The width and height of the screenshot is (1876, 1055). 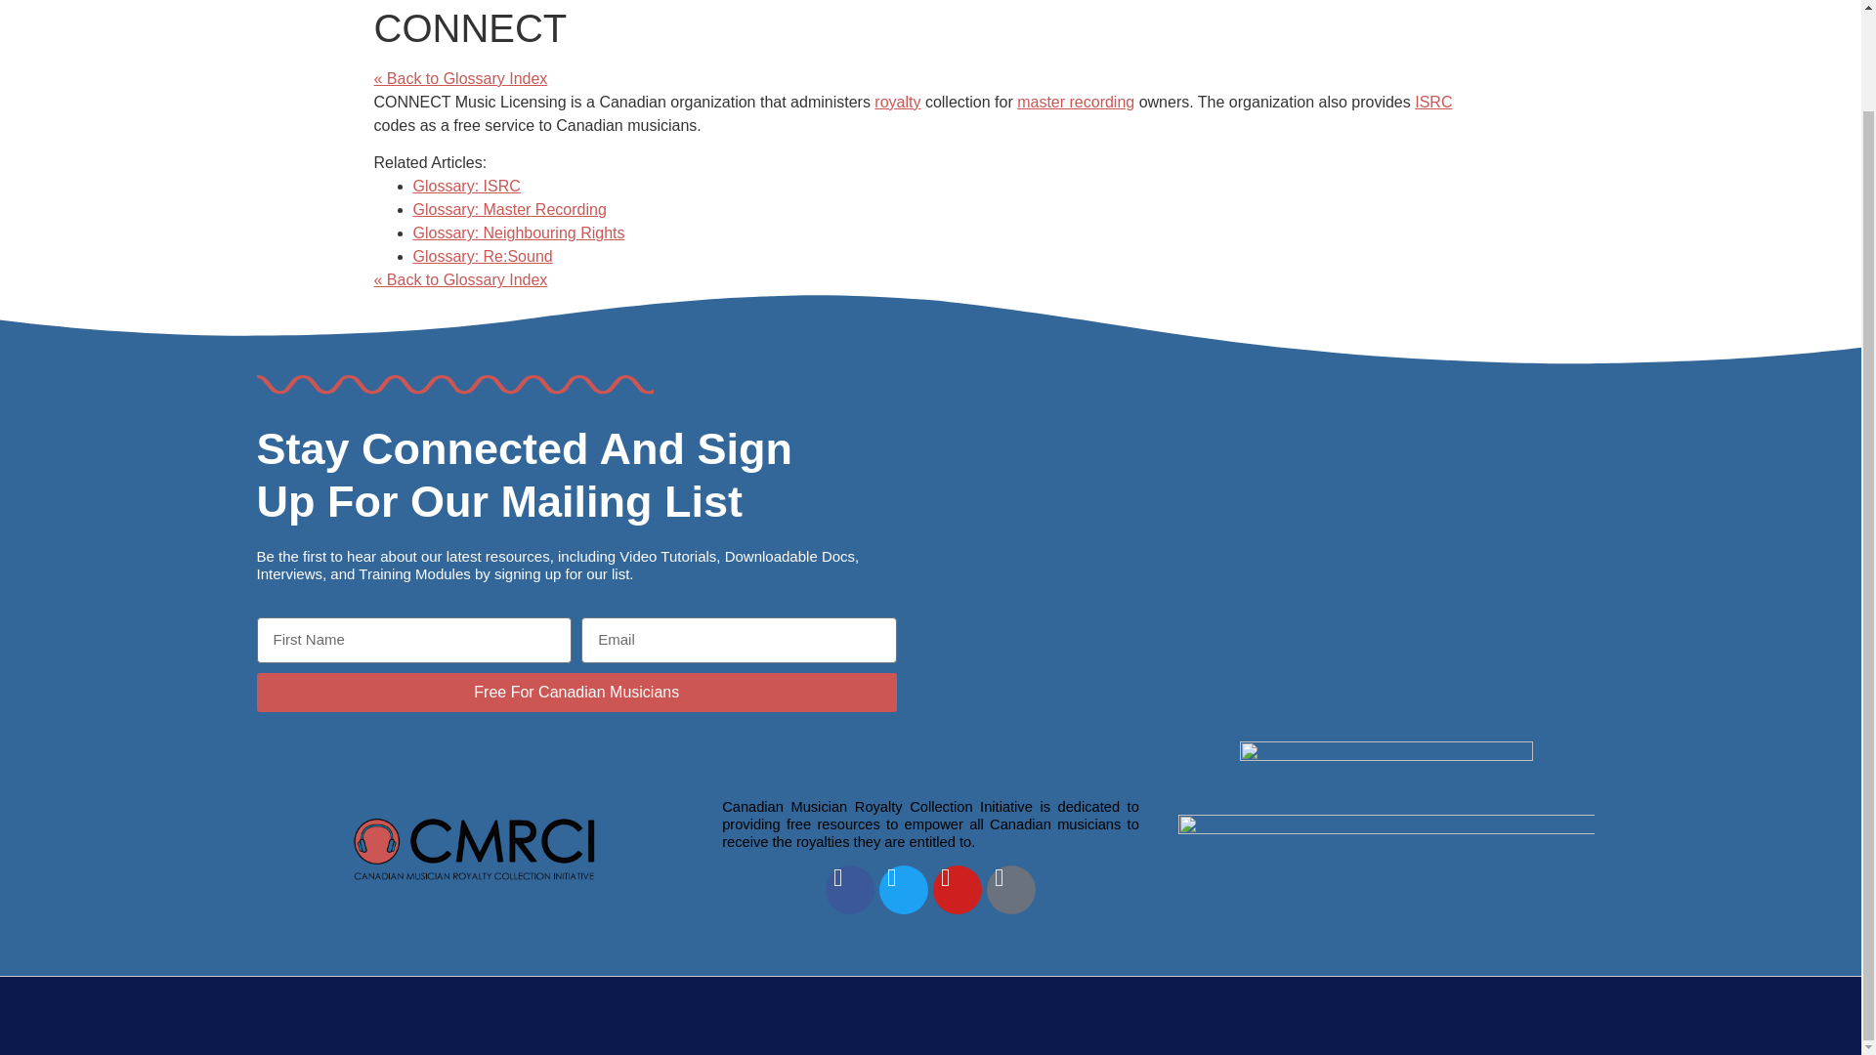 I want to click on Glossary: Master Recording, so click(x=509, y=209).